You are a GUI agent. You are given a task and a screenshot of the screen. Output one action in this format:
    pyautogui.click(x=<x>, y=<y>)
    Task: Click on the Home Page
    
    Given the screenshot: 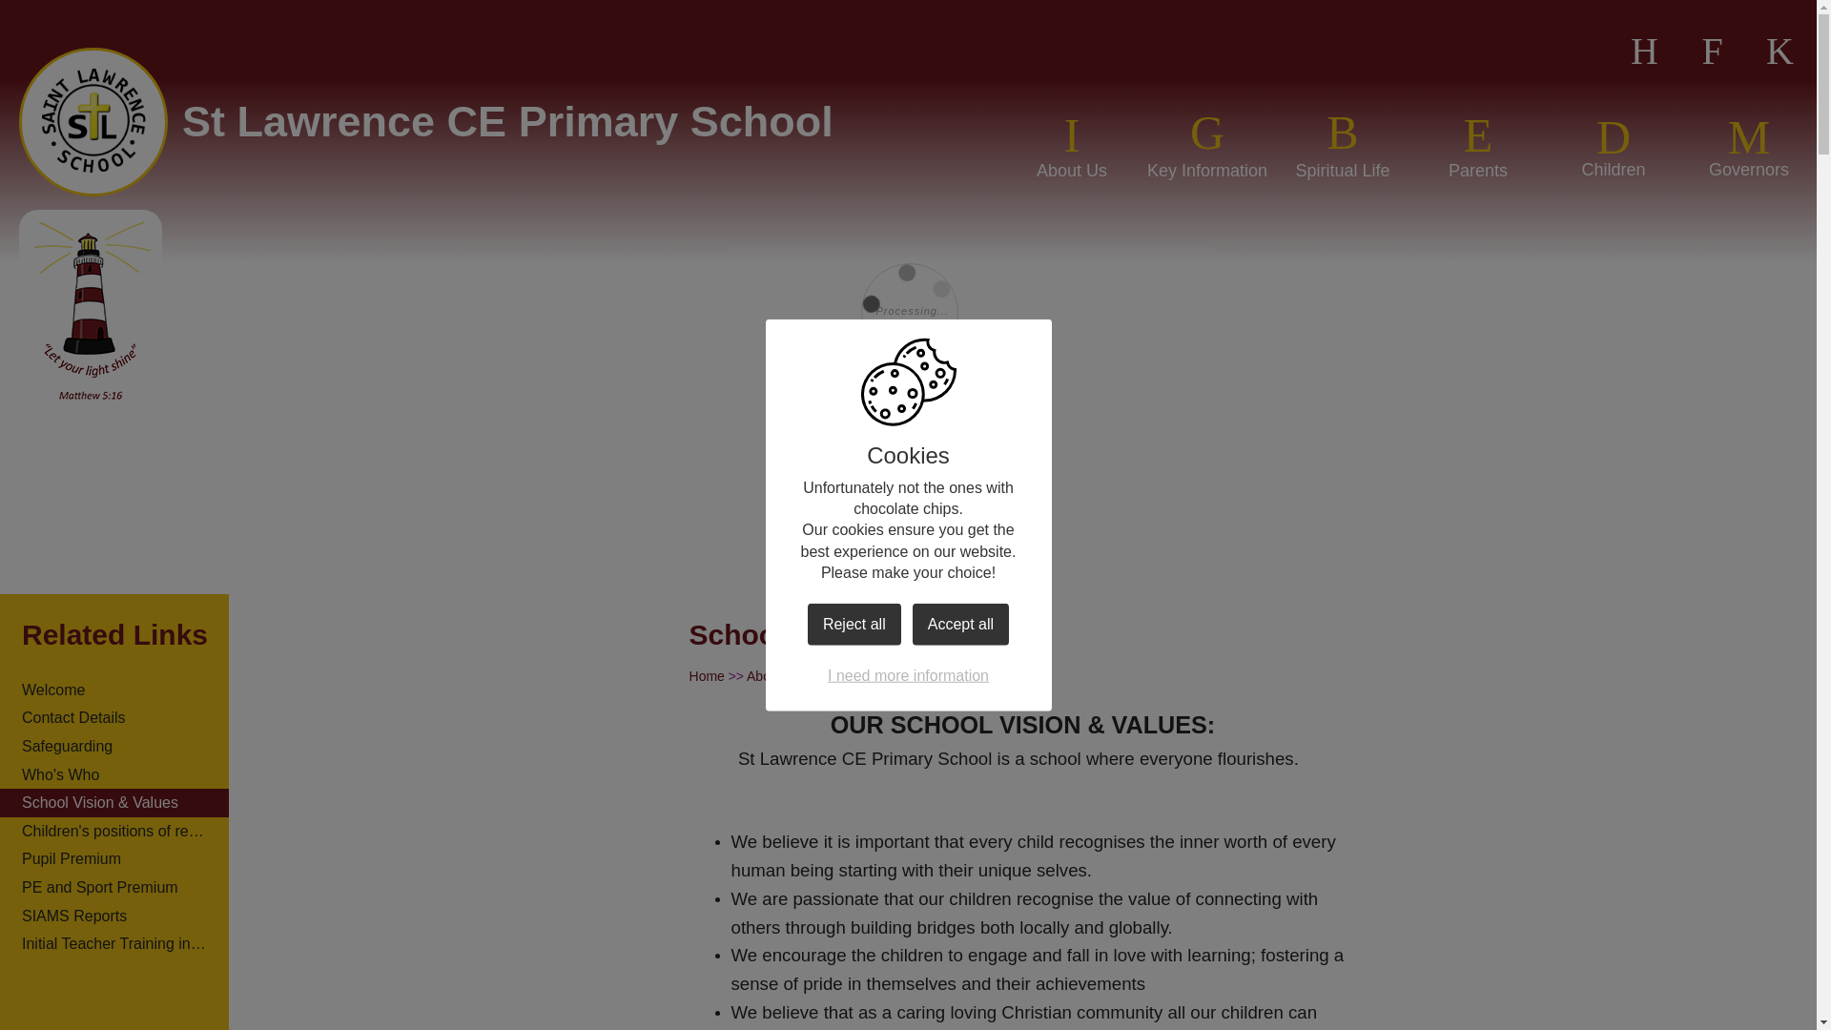 What is the action you would take?
    pyautogui.click(x=93, y=122)
    